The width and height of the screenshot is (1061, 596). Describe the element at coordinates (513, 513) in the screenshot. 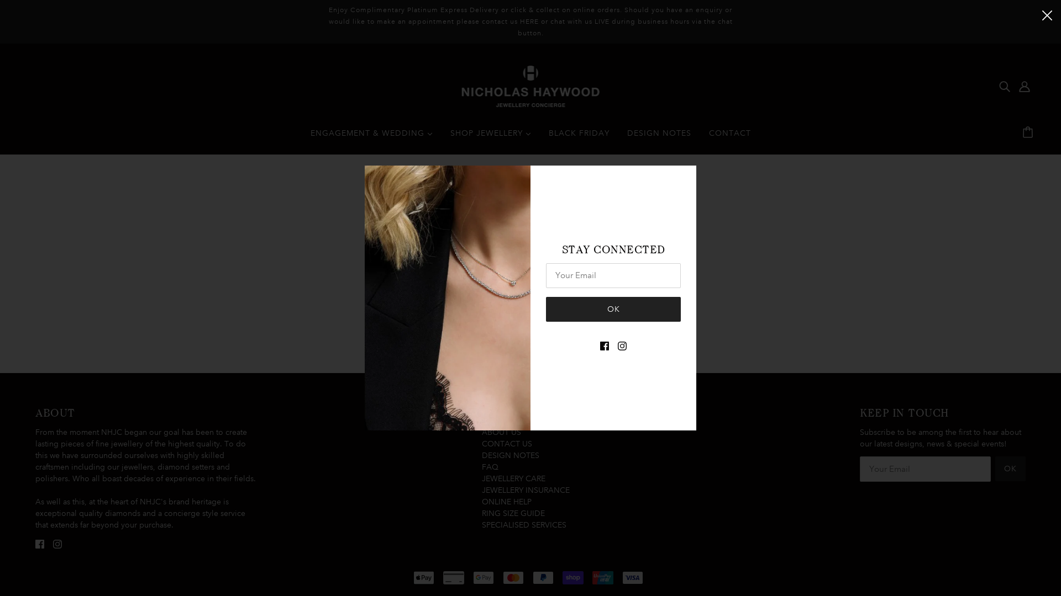

I see `RING SIZE GUIDE` at that location.